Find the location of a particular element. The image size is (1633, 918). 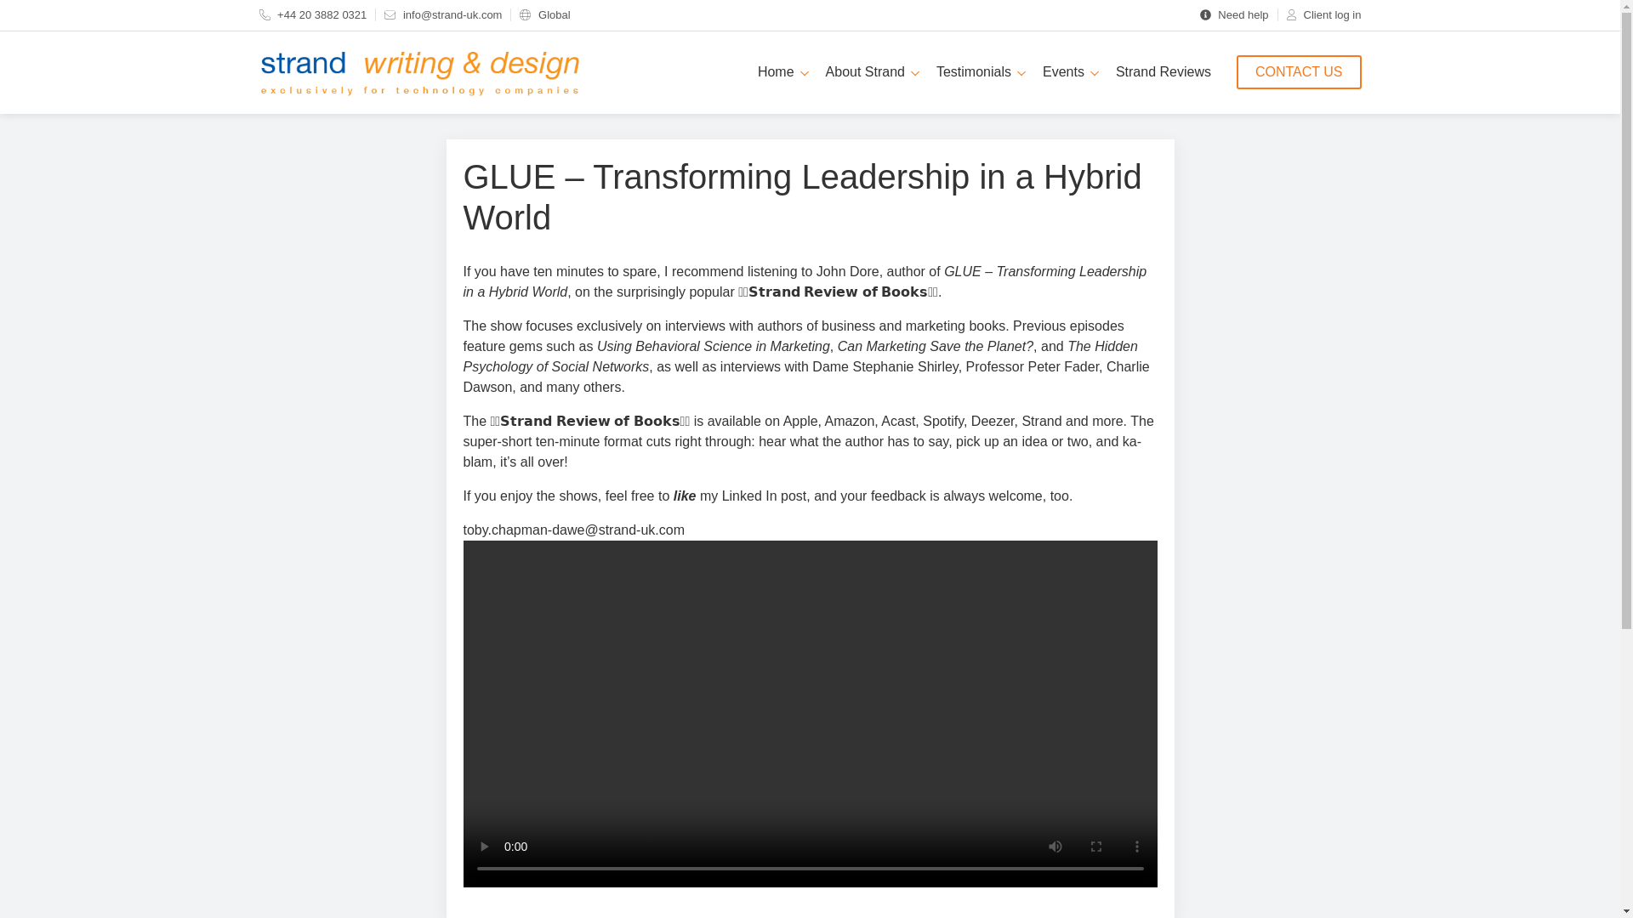

Need help is located at coordinates (1234, 14).